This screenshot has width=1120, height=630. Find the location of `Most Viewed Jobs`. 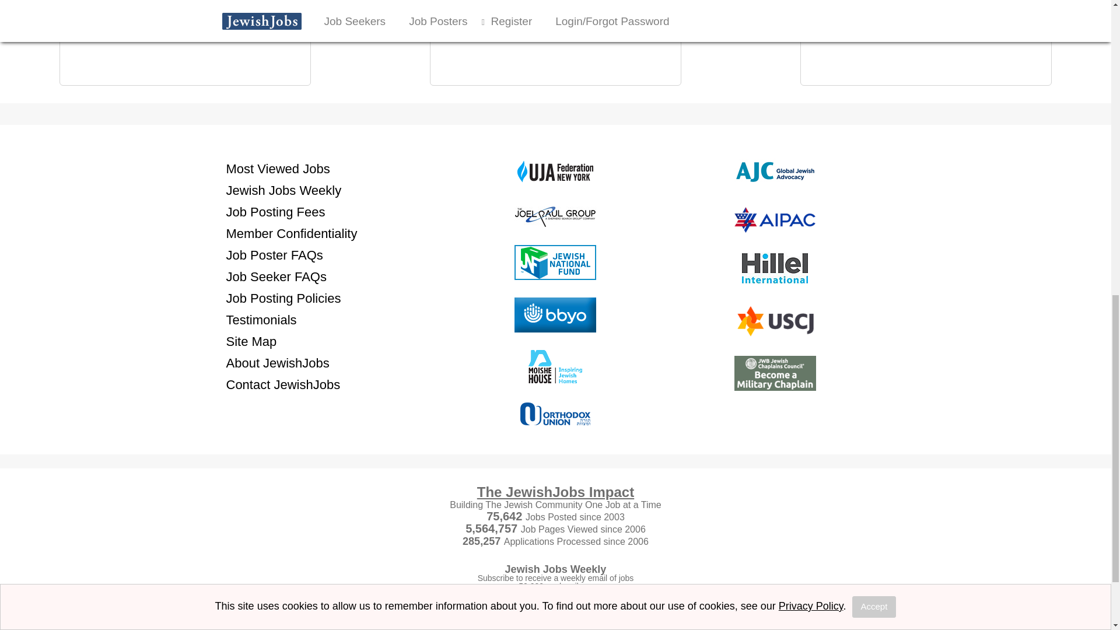

Most Viewed Jobs is located at coordinates (278, 168).